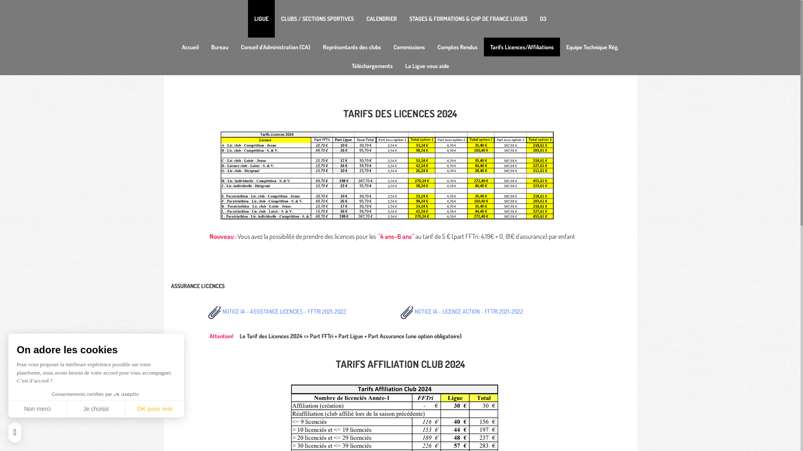  Describe the element at coordinates (457, 47) in the screenshot. I see `Comptes Rendus` at that location.